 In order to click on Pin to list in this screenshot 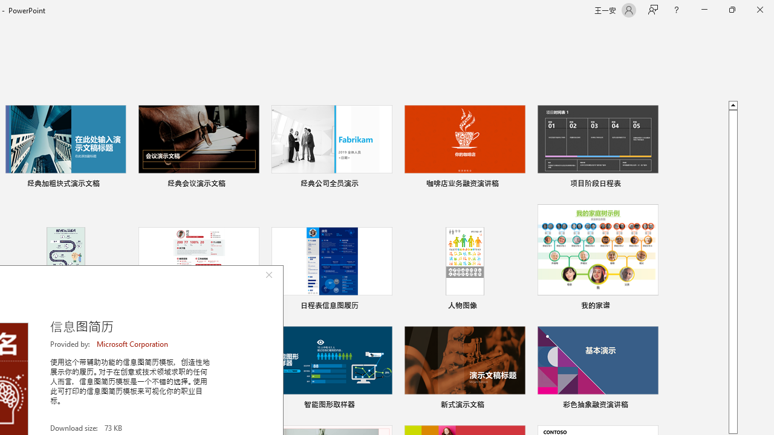, I will do `click(651, 406)`.